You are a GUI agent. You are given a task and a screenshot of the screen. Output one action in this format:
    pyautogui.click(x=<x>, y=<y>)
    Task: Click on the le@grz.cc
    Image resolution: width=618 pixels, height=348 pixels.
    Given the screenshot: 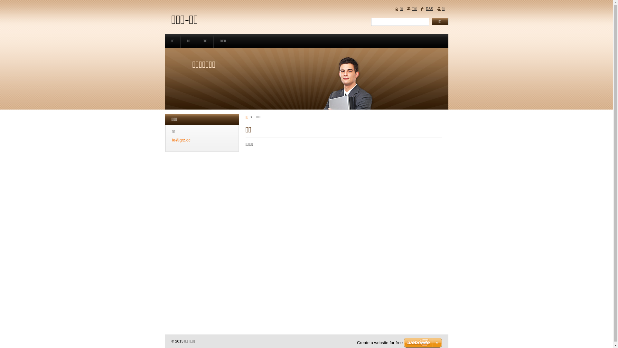 What is the action you would take?
    pyautogui.click(x=181, y=140)
    